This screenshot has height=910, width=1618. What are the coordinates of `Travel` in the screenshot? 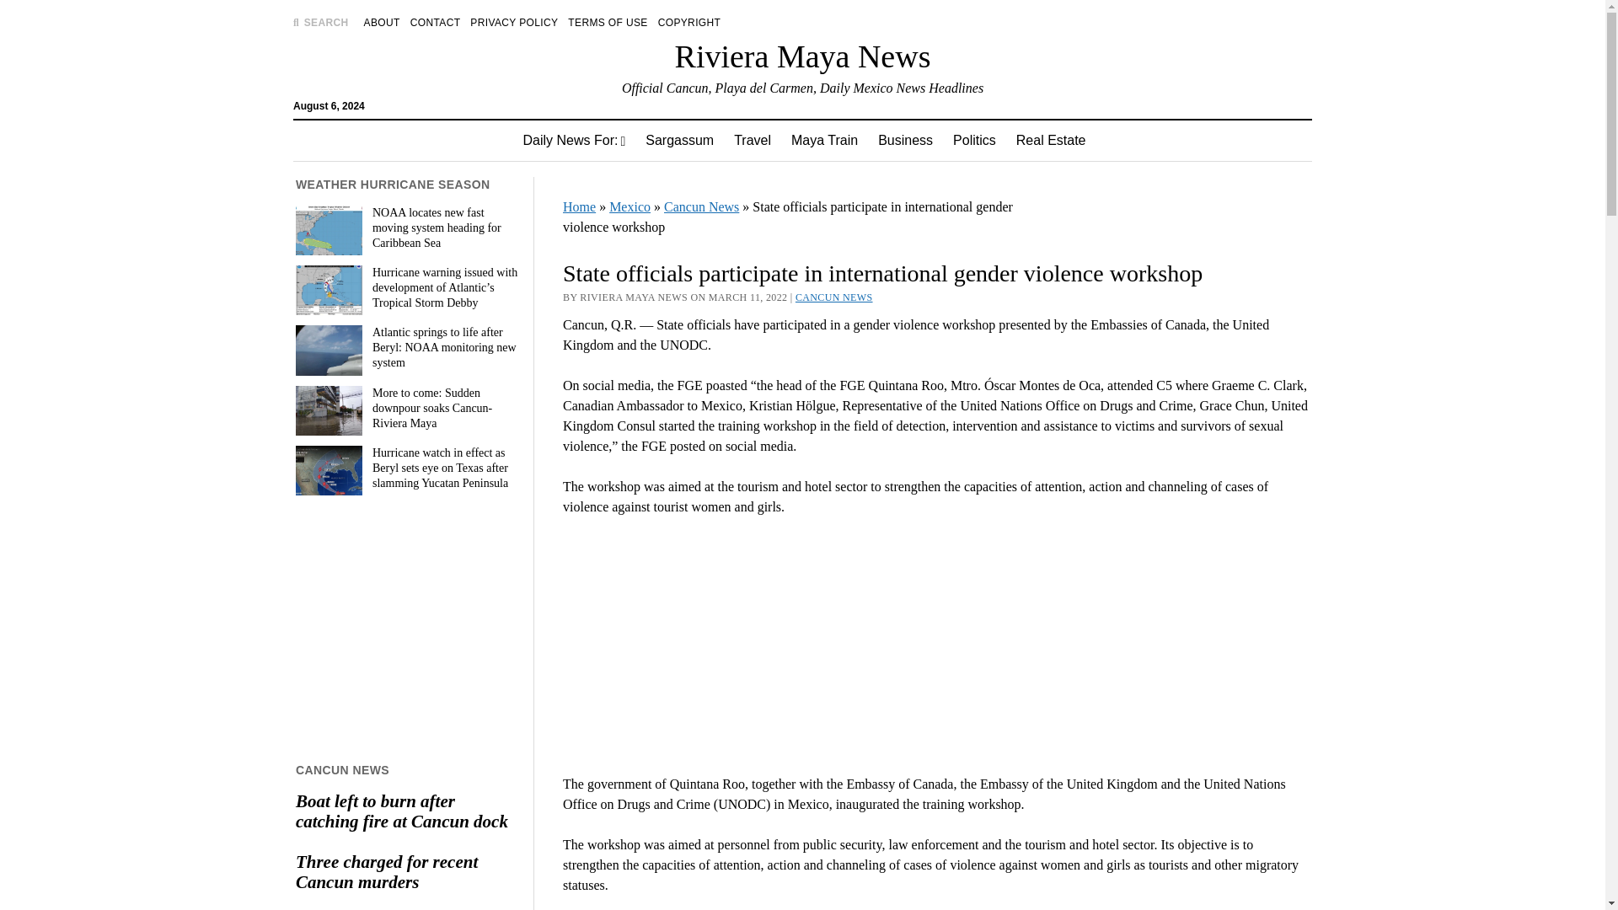 It's located at (752, 140).